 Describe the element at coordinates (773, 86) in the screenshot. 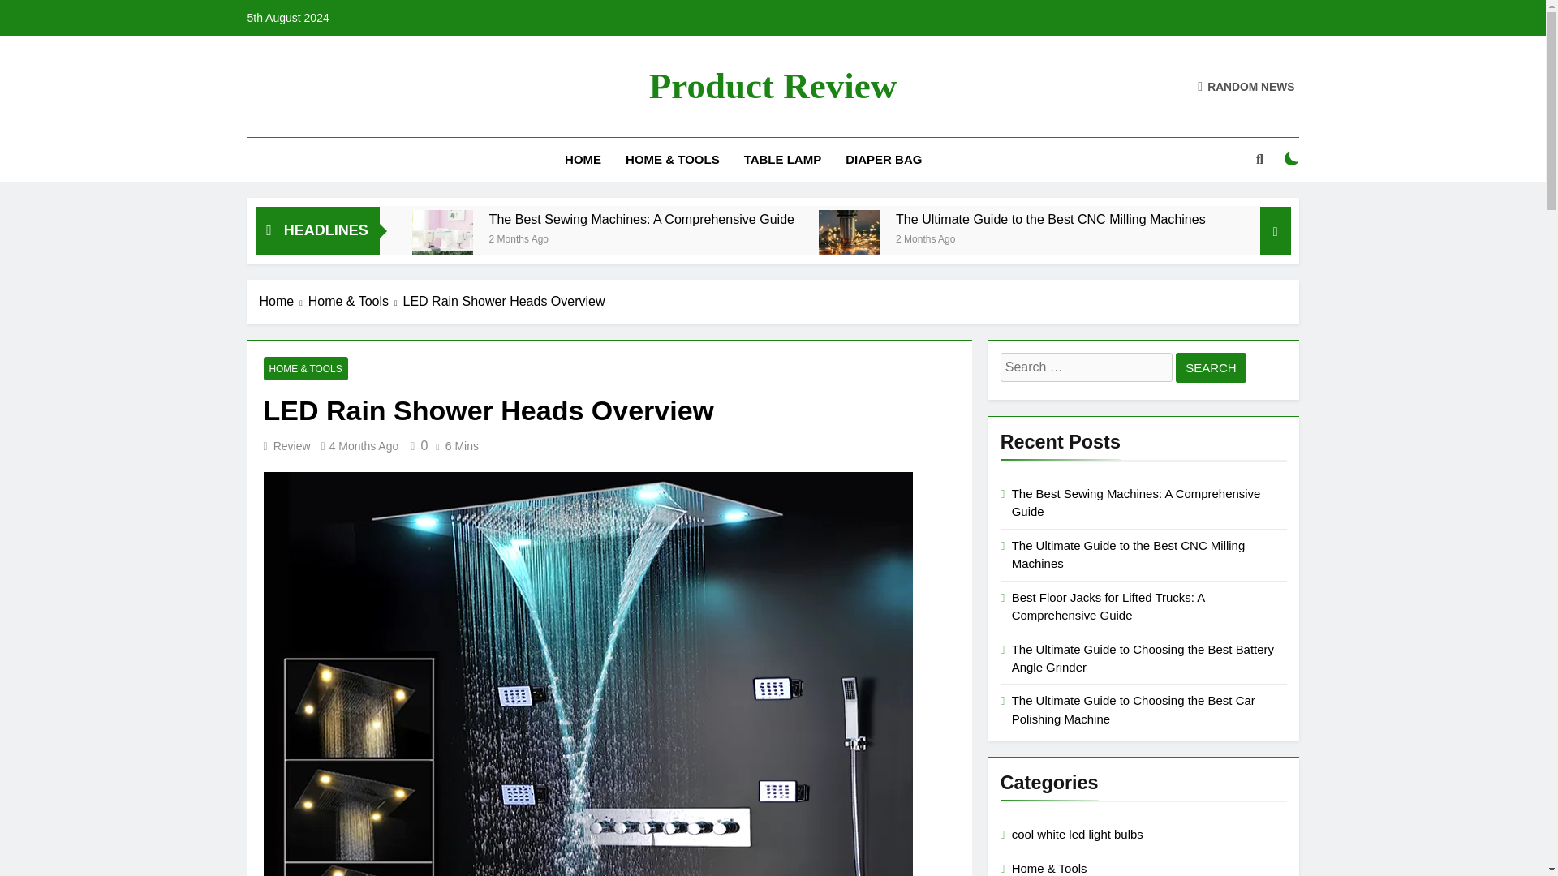

I see `Product Review` at that location.